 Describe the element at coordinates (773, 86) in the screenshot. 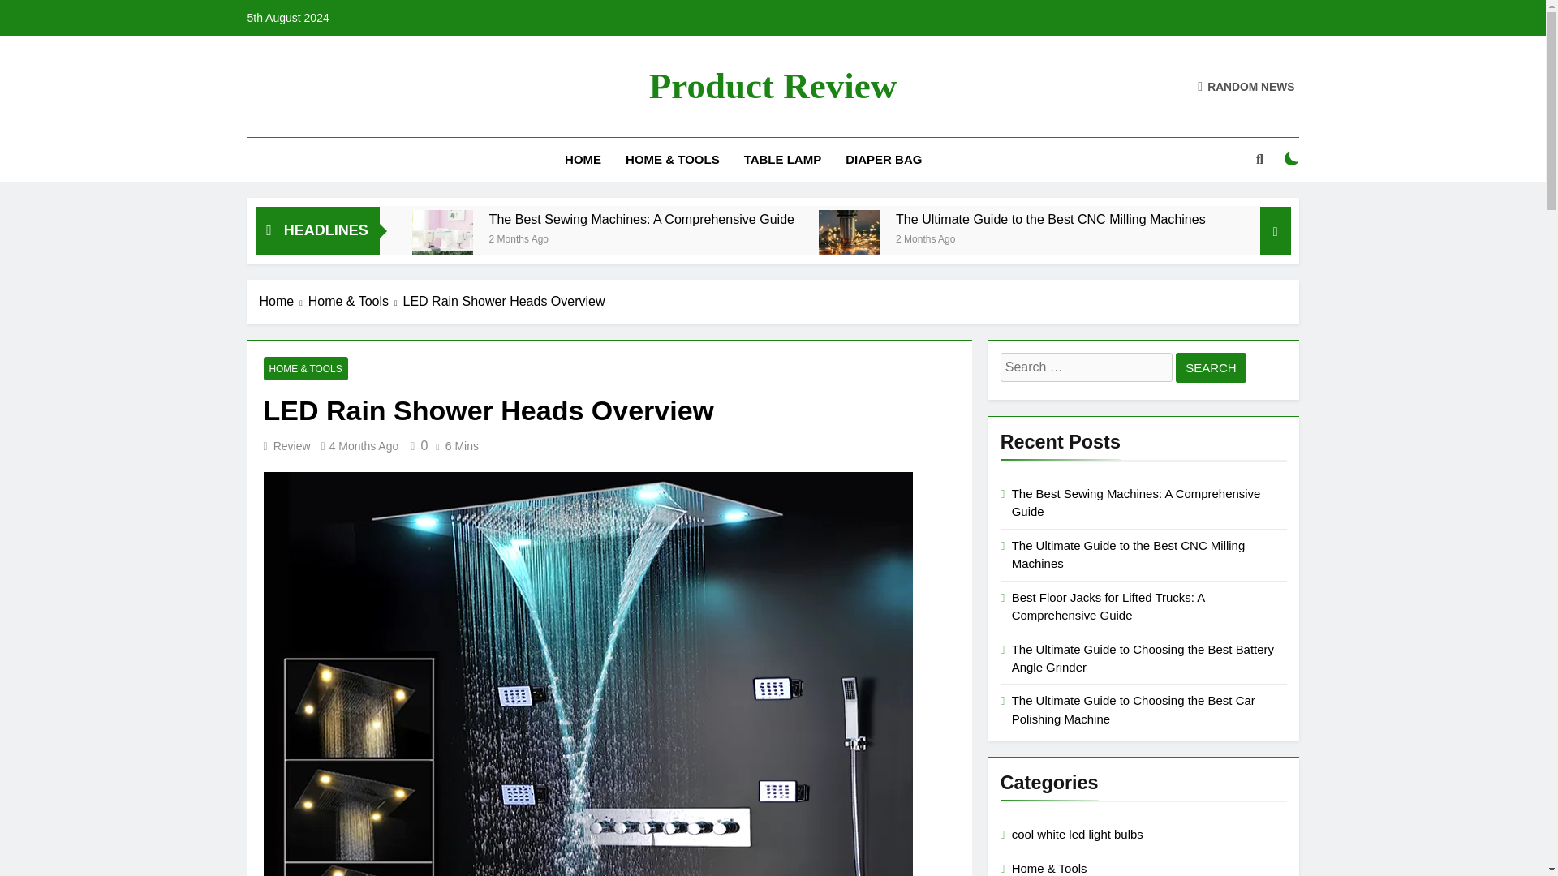

I see `Product Review` at that location.